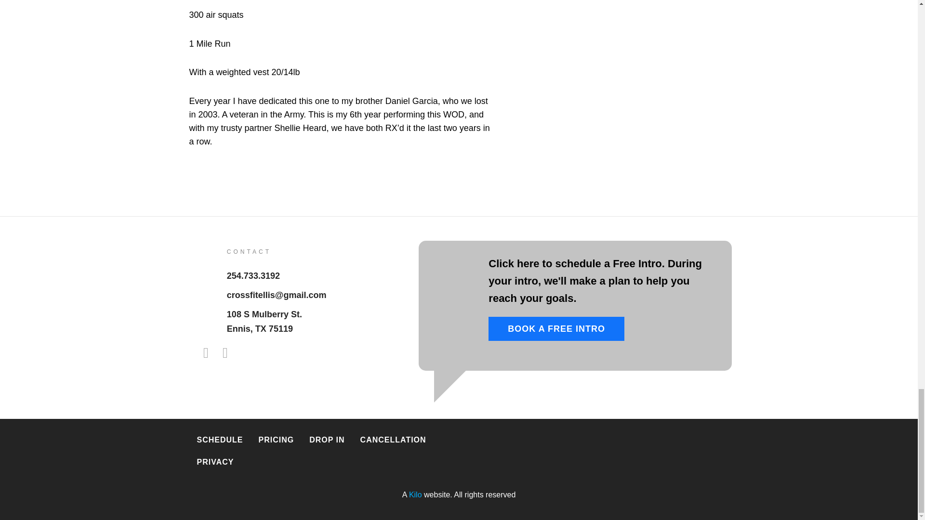 The image size is (925, 520). Describe the element at coordinates (264, 322) in the screenshot. I see `PRICING` at that location.